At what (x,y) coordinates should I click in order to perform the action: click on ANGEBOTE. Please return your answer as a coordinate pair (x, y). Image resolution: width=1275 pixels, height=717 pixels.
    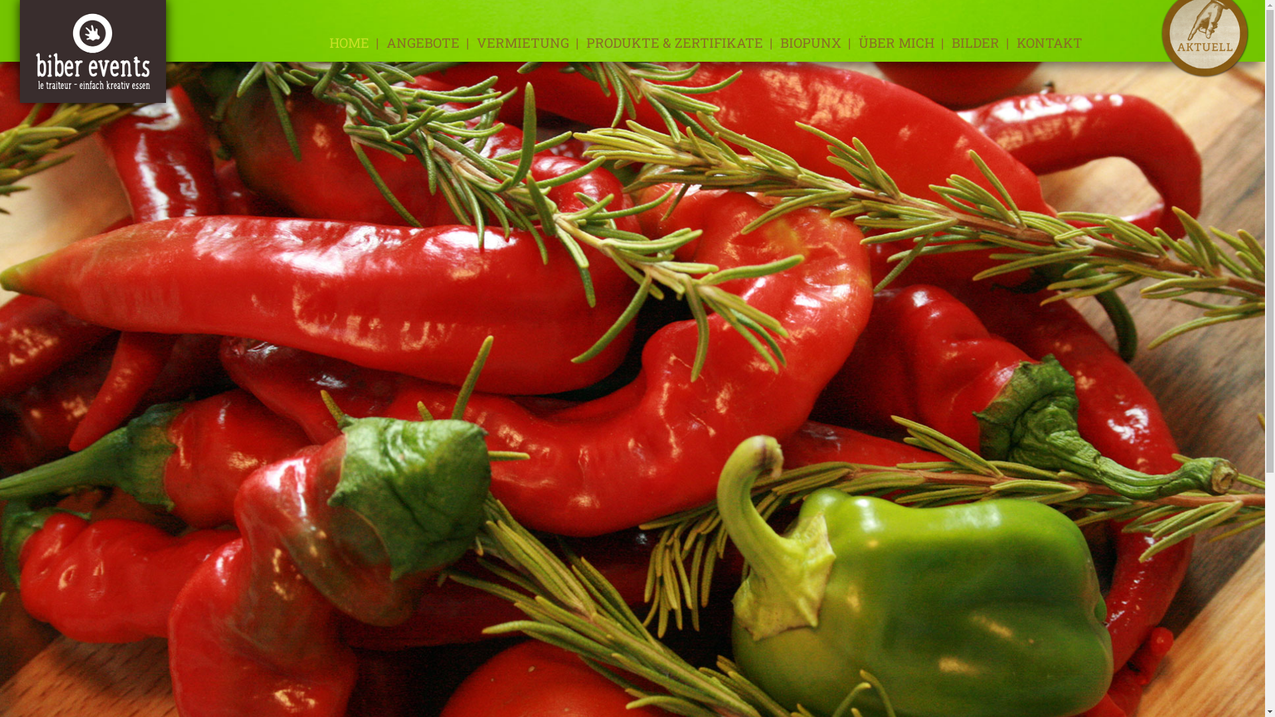
    Looking at the image, I should click on (423, 42).